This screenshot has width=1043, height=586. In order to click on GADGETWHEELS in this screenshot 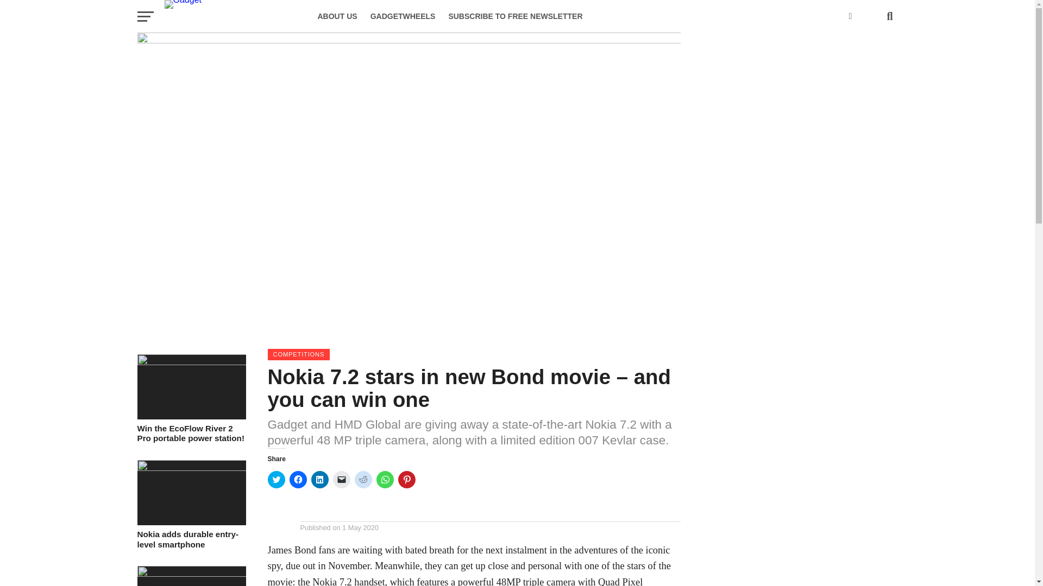, I will do `click(403, 16)`.